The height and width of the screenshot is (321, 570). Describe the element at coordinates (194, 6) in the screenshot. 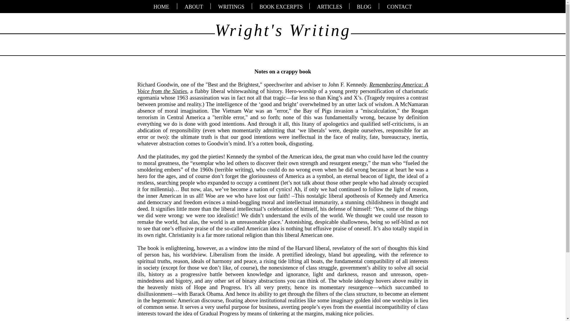

I see `ABOUT` at that location.